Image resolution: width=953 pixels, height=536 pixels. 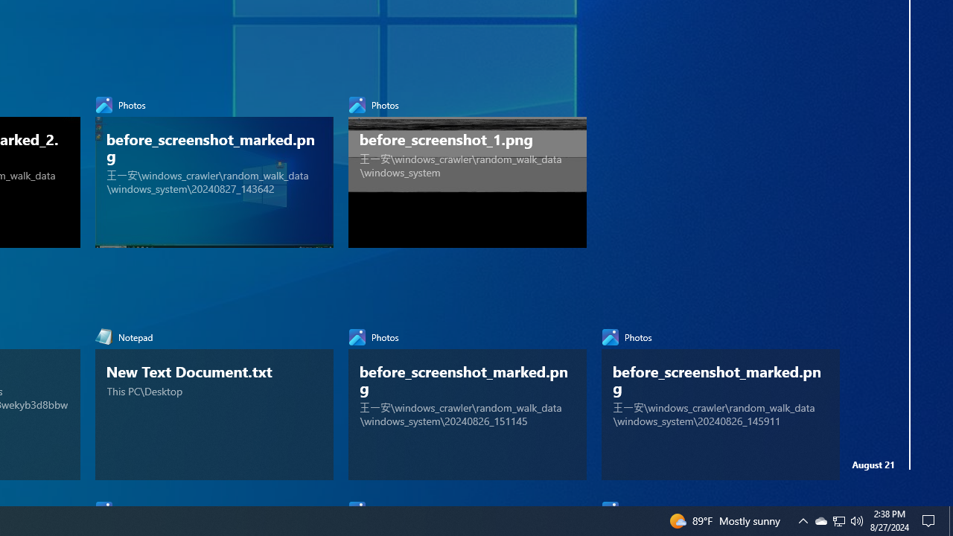 What do you see at coordinates (468, 168) in the screenshot?
I see `Photos, before_screenshot_1.png` at bounding box center [468, 168].